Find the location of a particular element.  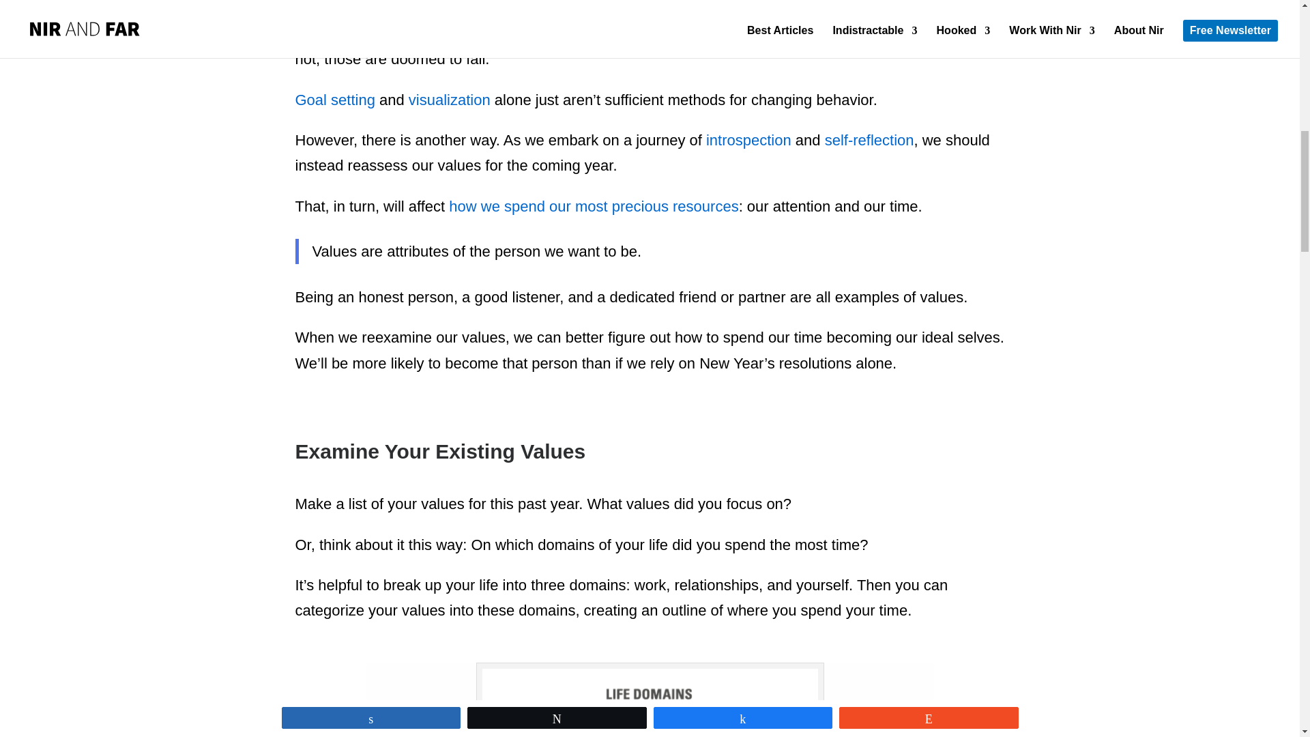

Goal setting is located at coordinates (334, 100).